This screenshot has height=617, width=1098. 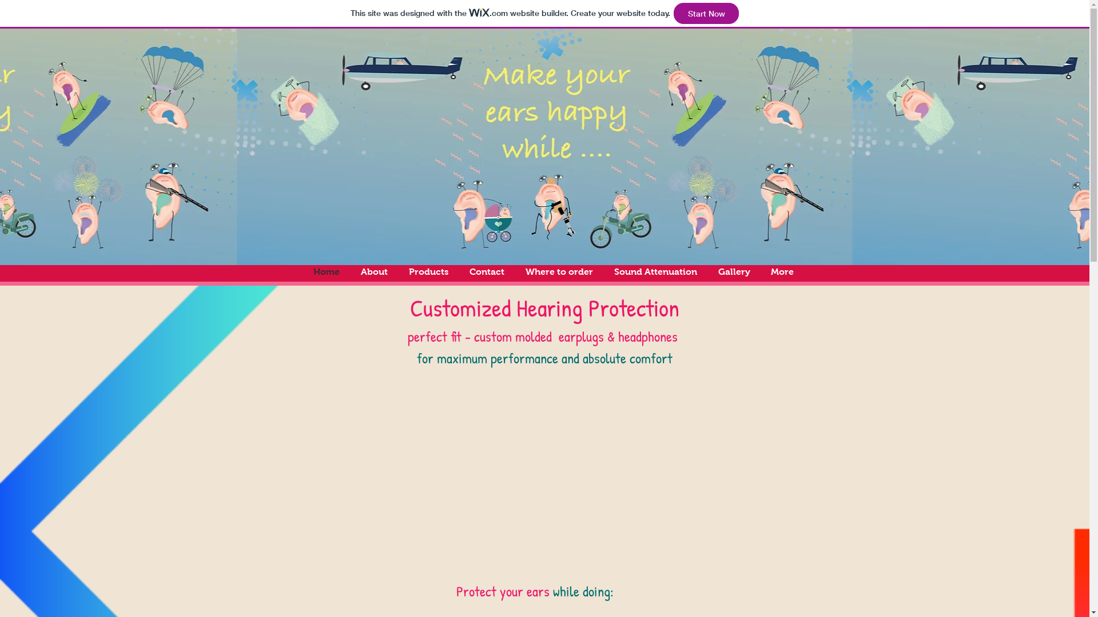 What do you see at coordinates (541, 481) in the screenshot?
I see `iPlayerHD Video Hosting` at bounding box center [541, 481].